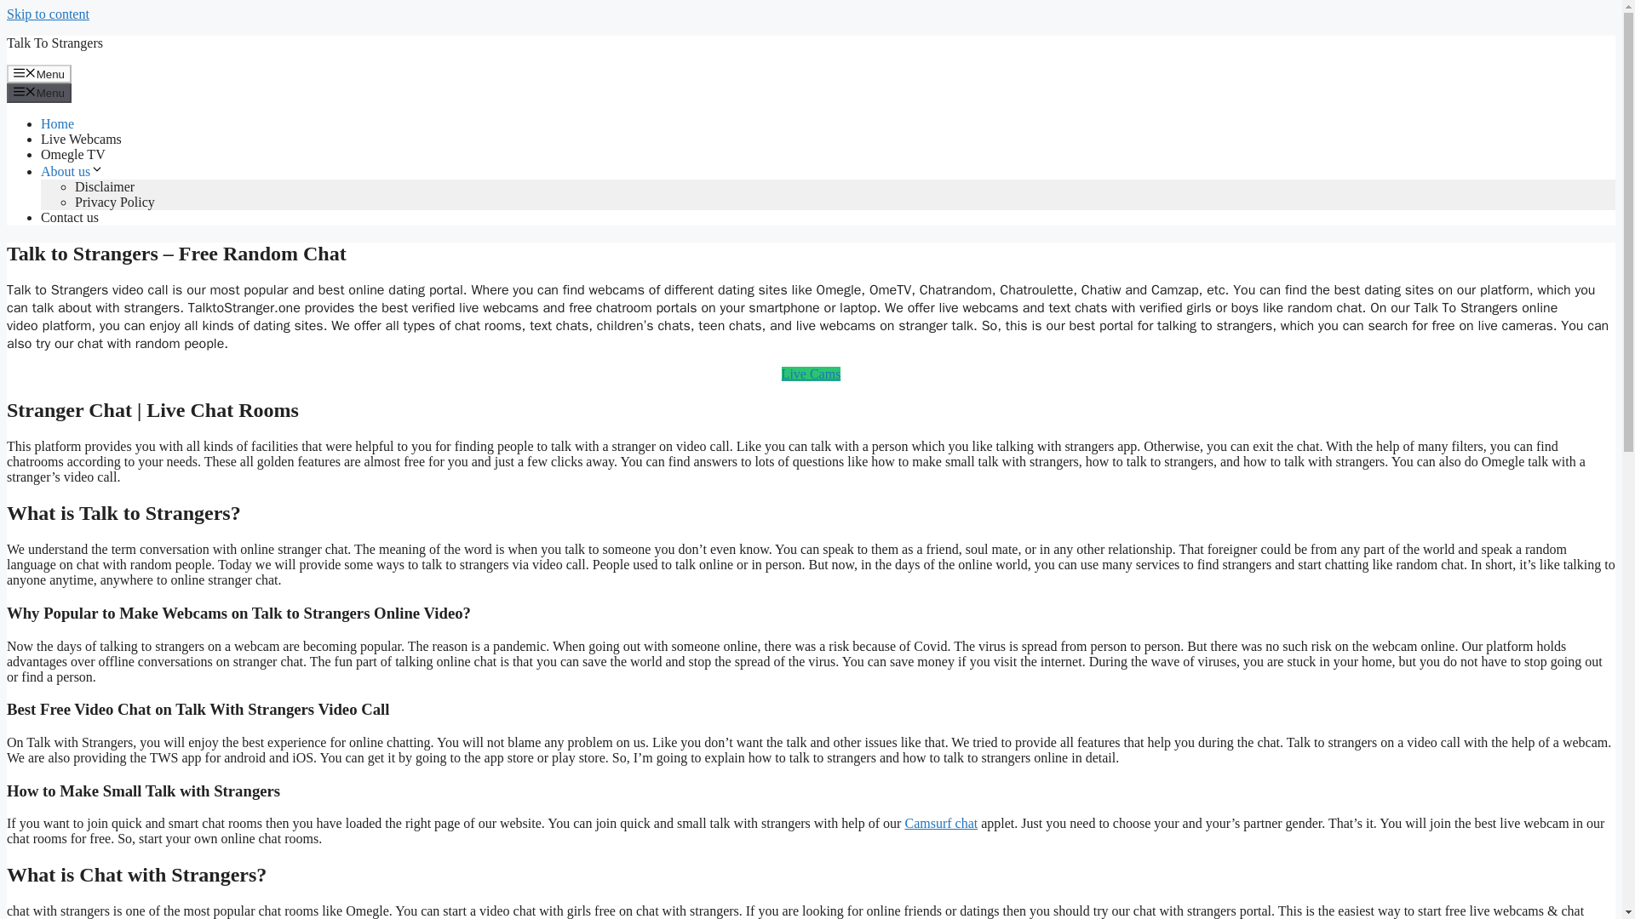 The height and width of the screenshot is (919, 1635). I want to click on Omegle TV, so click(73, 154).